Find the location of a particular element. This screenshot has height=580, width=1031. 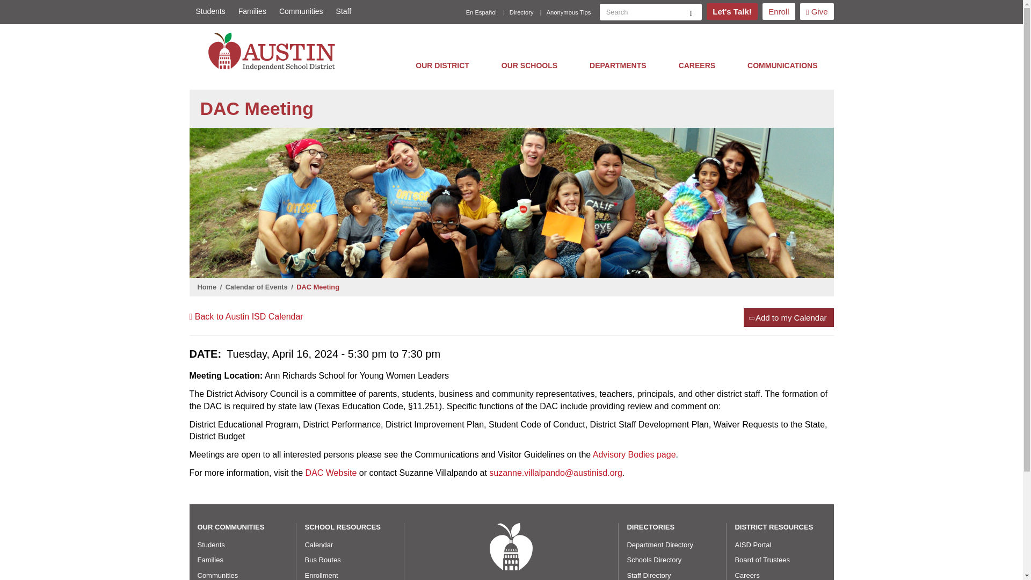

Anonymous Tips is located at coordinates (569, 12).